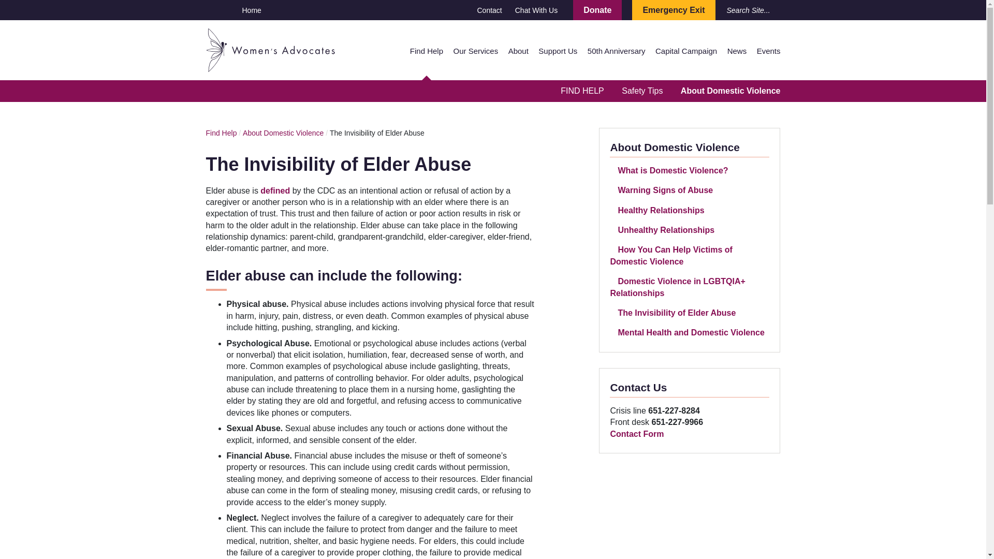 This screenshot has height=559, width=994. I want to click on About, so click(518, 51).